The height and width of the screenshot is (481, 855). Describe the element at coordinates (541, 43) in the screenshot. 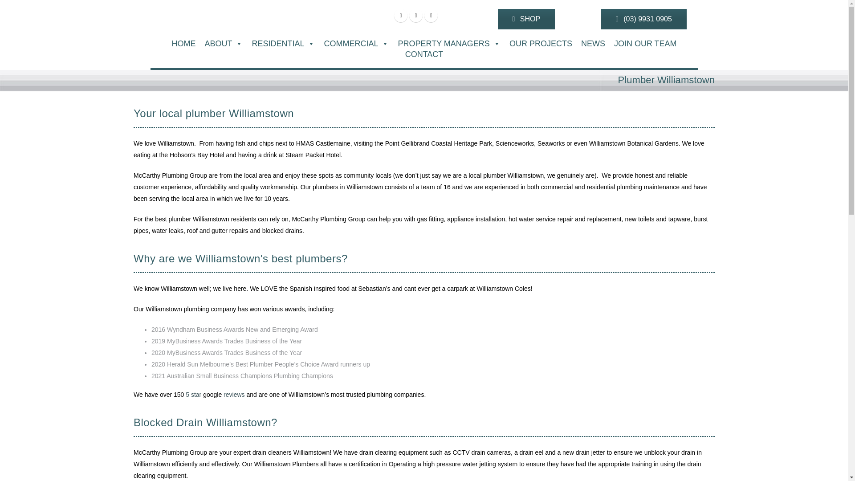

I see `OUR PROJECTS` at that location.